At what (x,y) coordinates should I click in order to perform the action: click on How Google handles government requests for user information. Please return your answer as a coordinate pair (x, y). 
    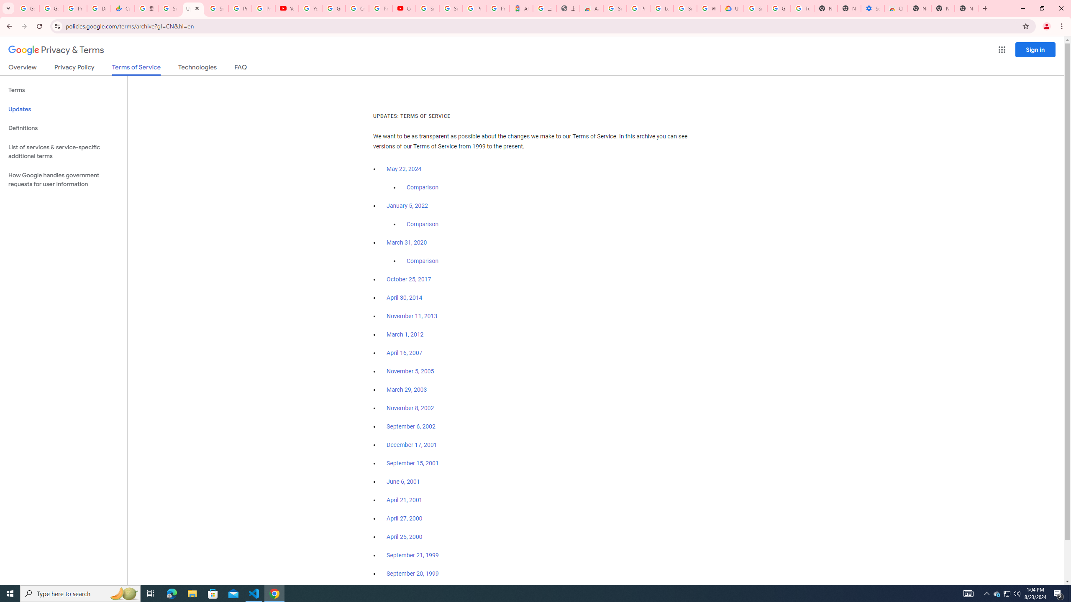
    Looking at the image, I should click on (64, 180).